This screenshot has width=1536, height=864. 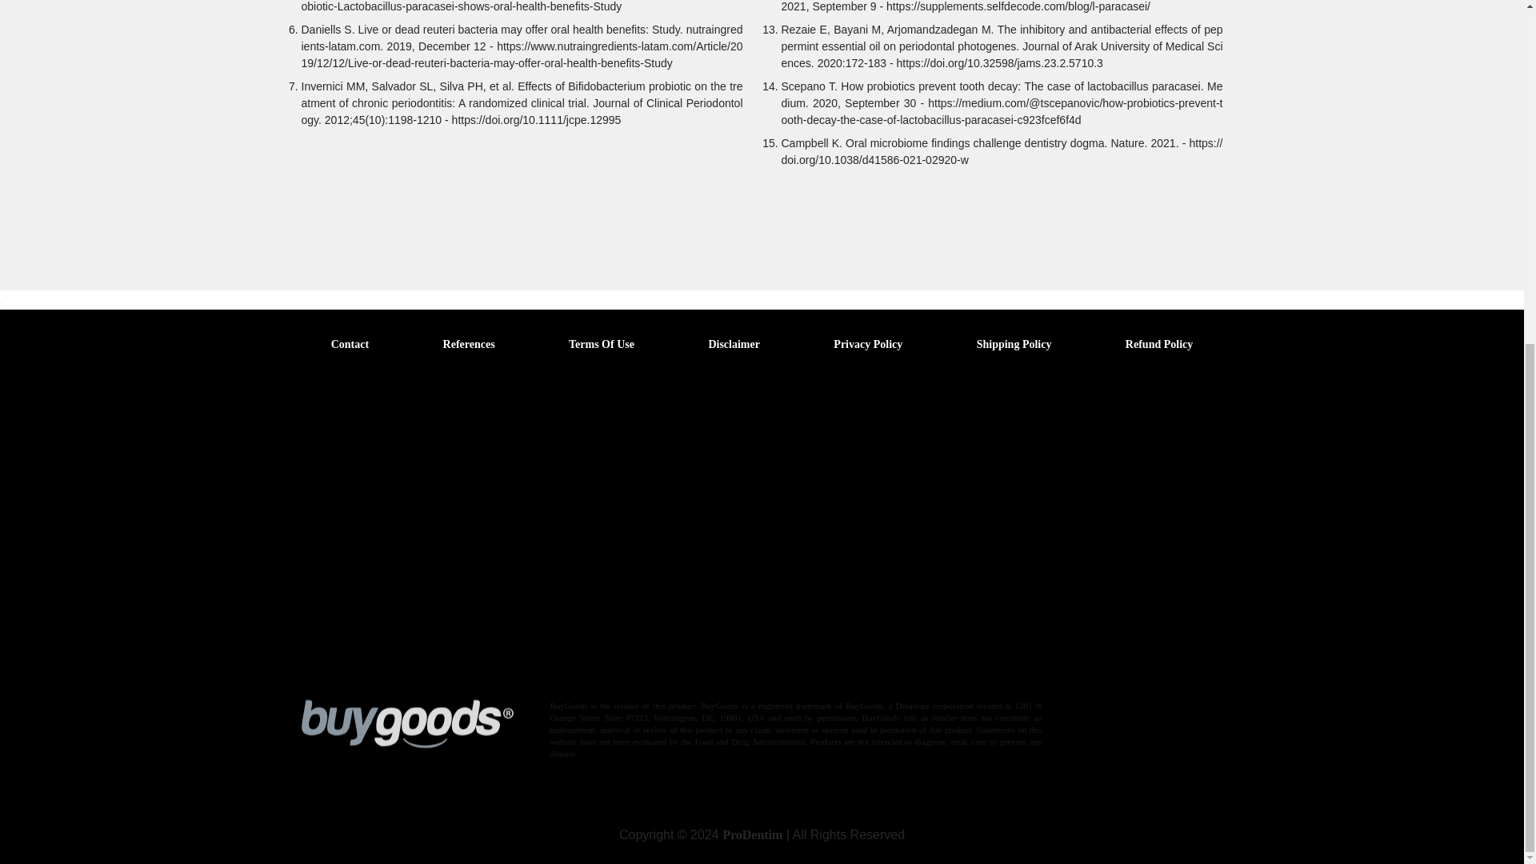 What do you see at coordinates (469, 344) in the screenshot?
I see `References` at bounding box center [469, 344].